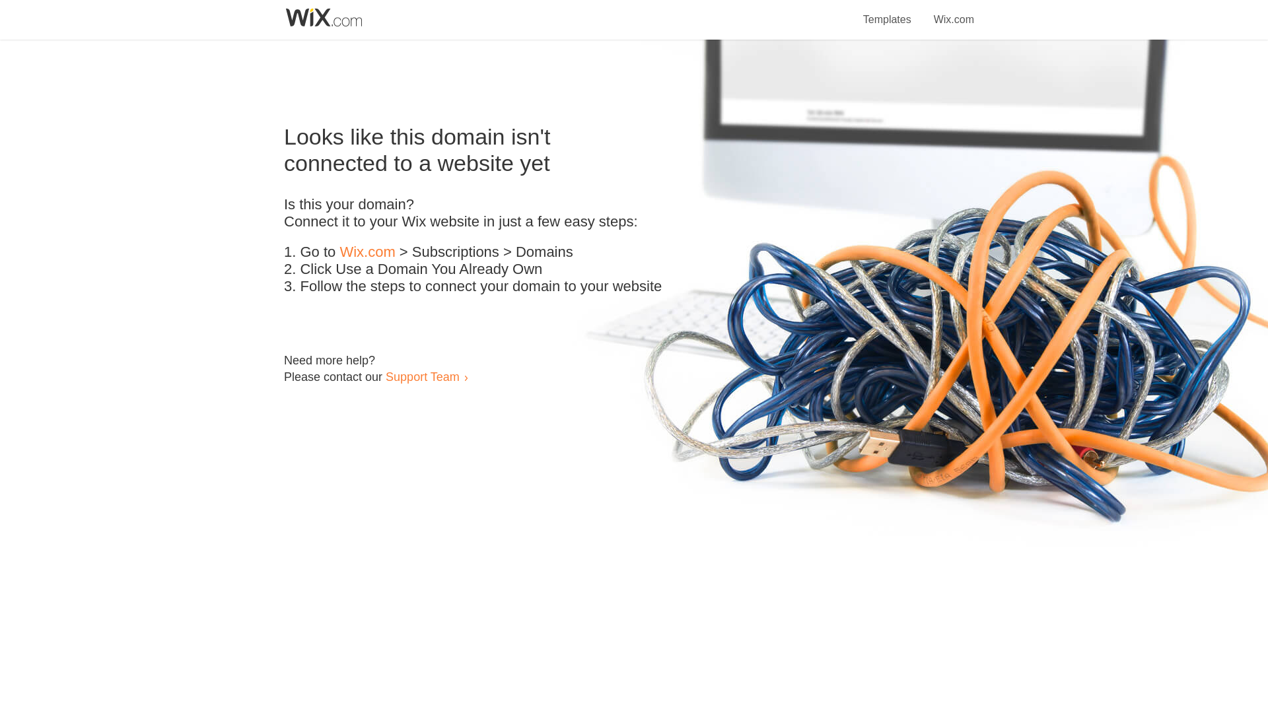 The width and height of the screenshot is (1268, 713). I want to click on Templates, so click(888, 12).